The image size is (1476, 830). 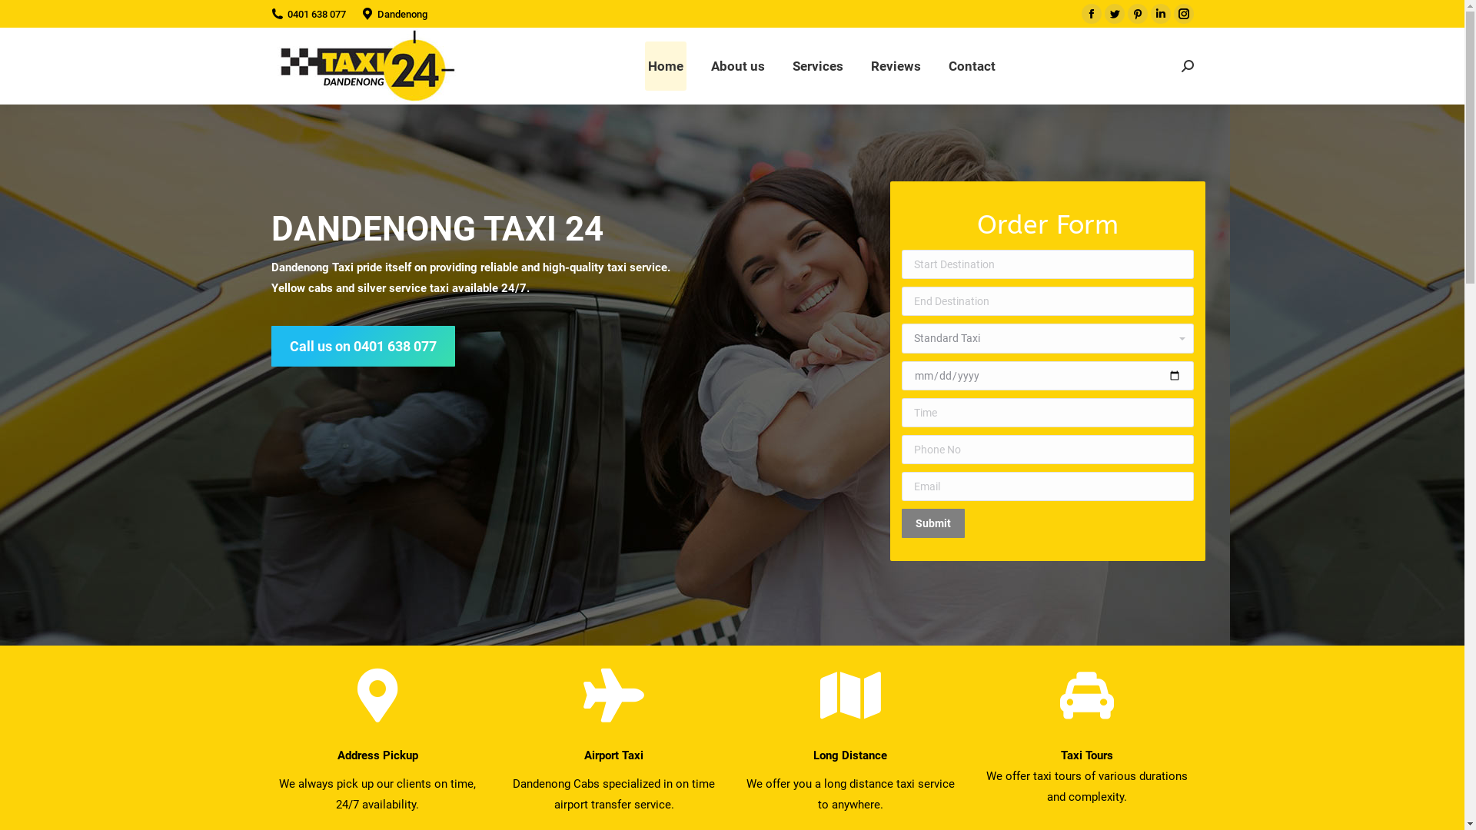 I want to click on Home, so click(x=666, y=66).